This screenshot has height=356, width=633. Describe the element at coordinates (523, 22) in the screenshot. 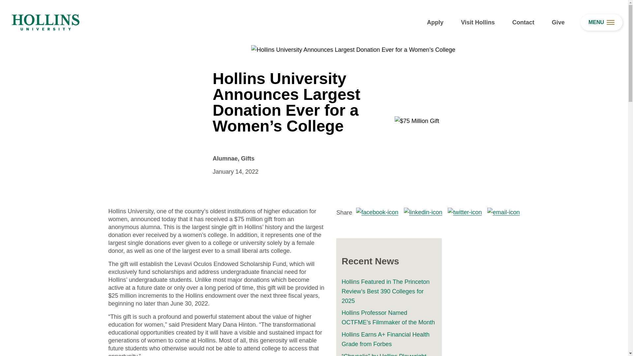

I see `Contact` at that location.